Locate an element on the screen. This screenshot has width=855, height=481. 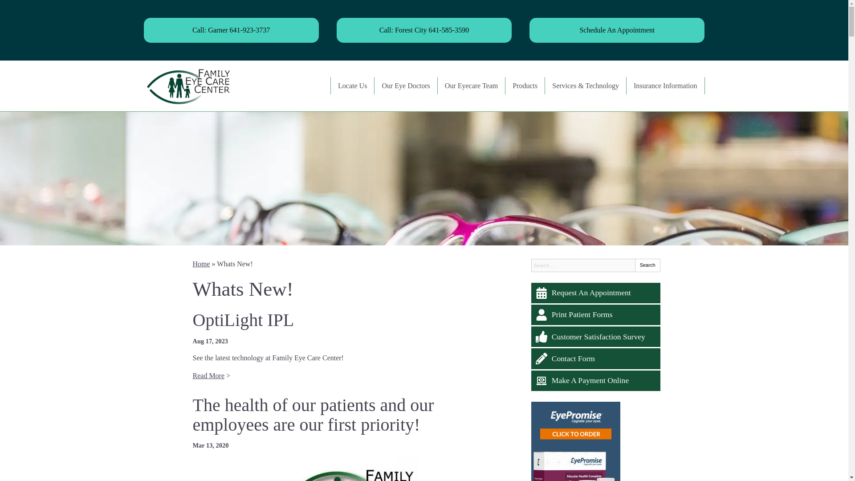
Call: Garner 641-923-3737 is located at coordinates (231, 30).